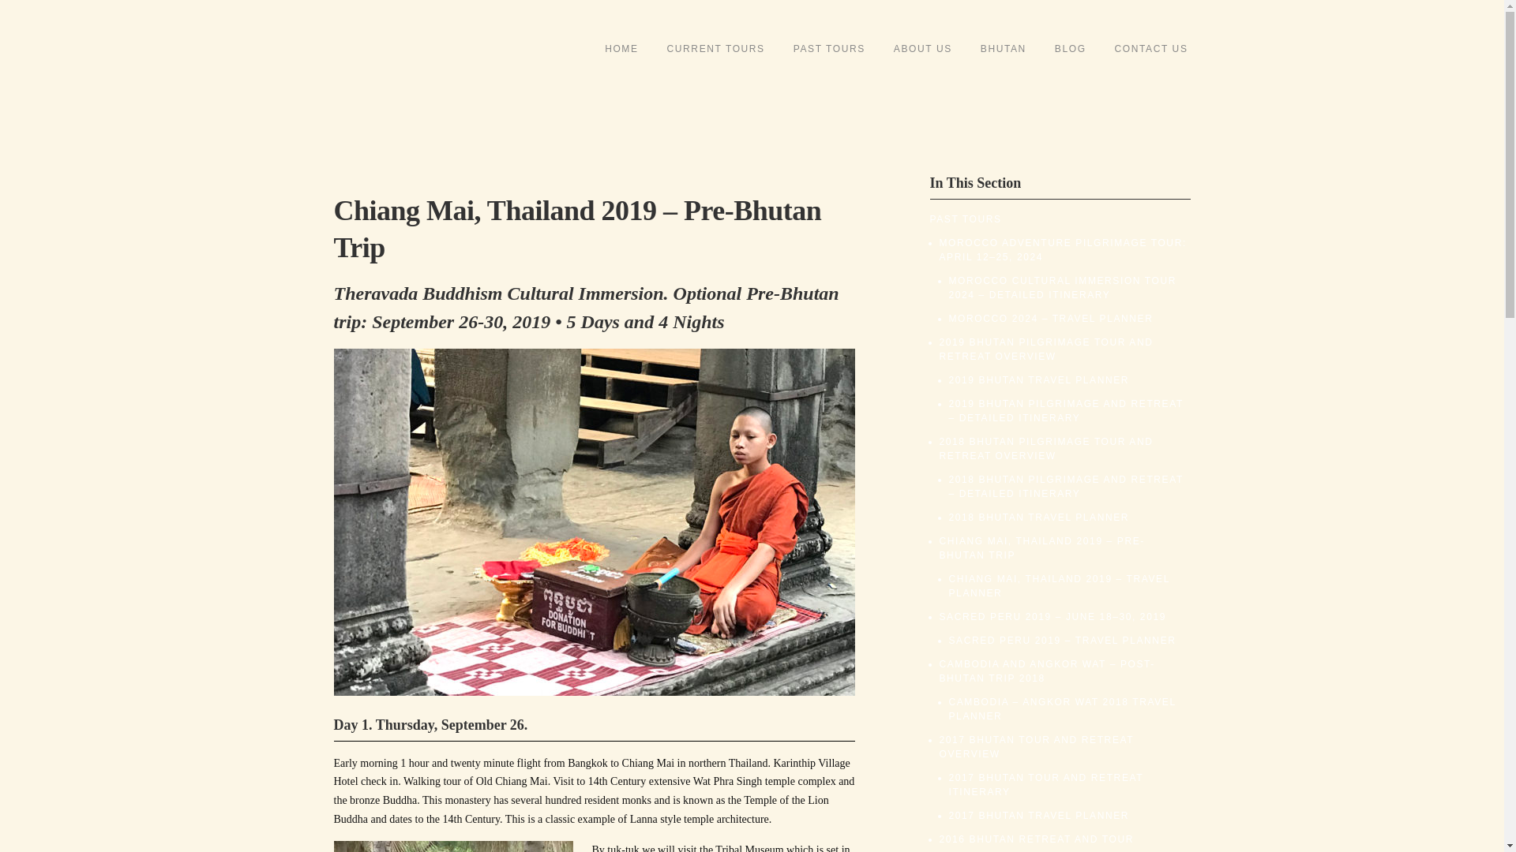 This screenshot has width=1516, height=852. I want to click on HOME, so click(621, 49).